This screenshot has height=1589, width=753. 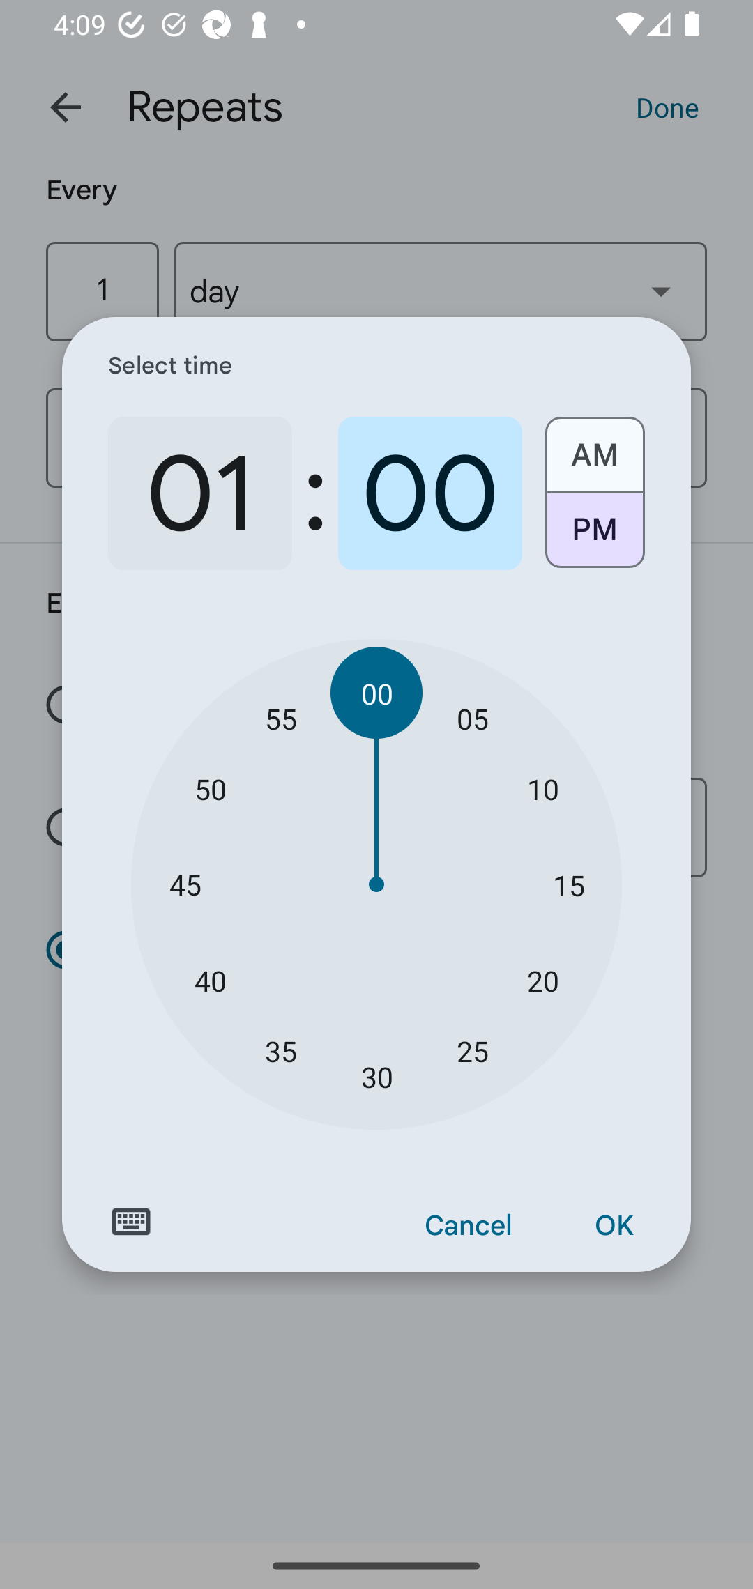 What do you see at coordinates (376, 1077) in the screenshot?
I see `30 30 minutes` at bounding box center [376, 1077].